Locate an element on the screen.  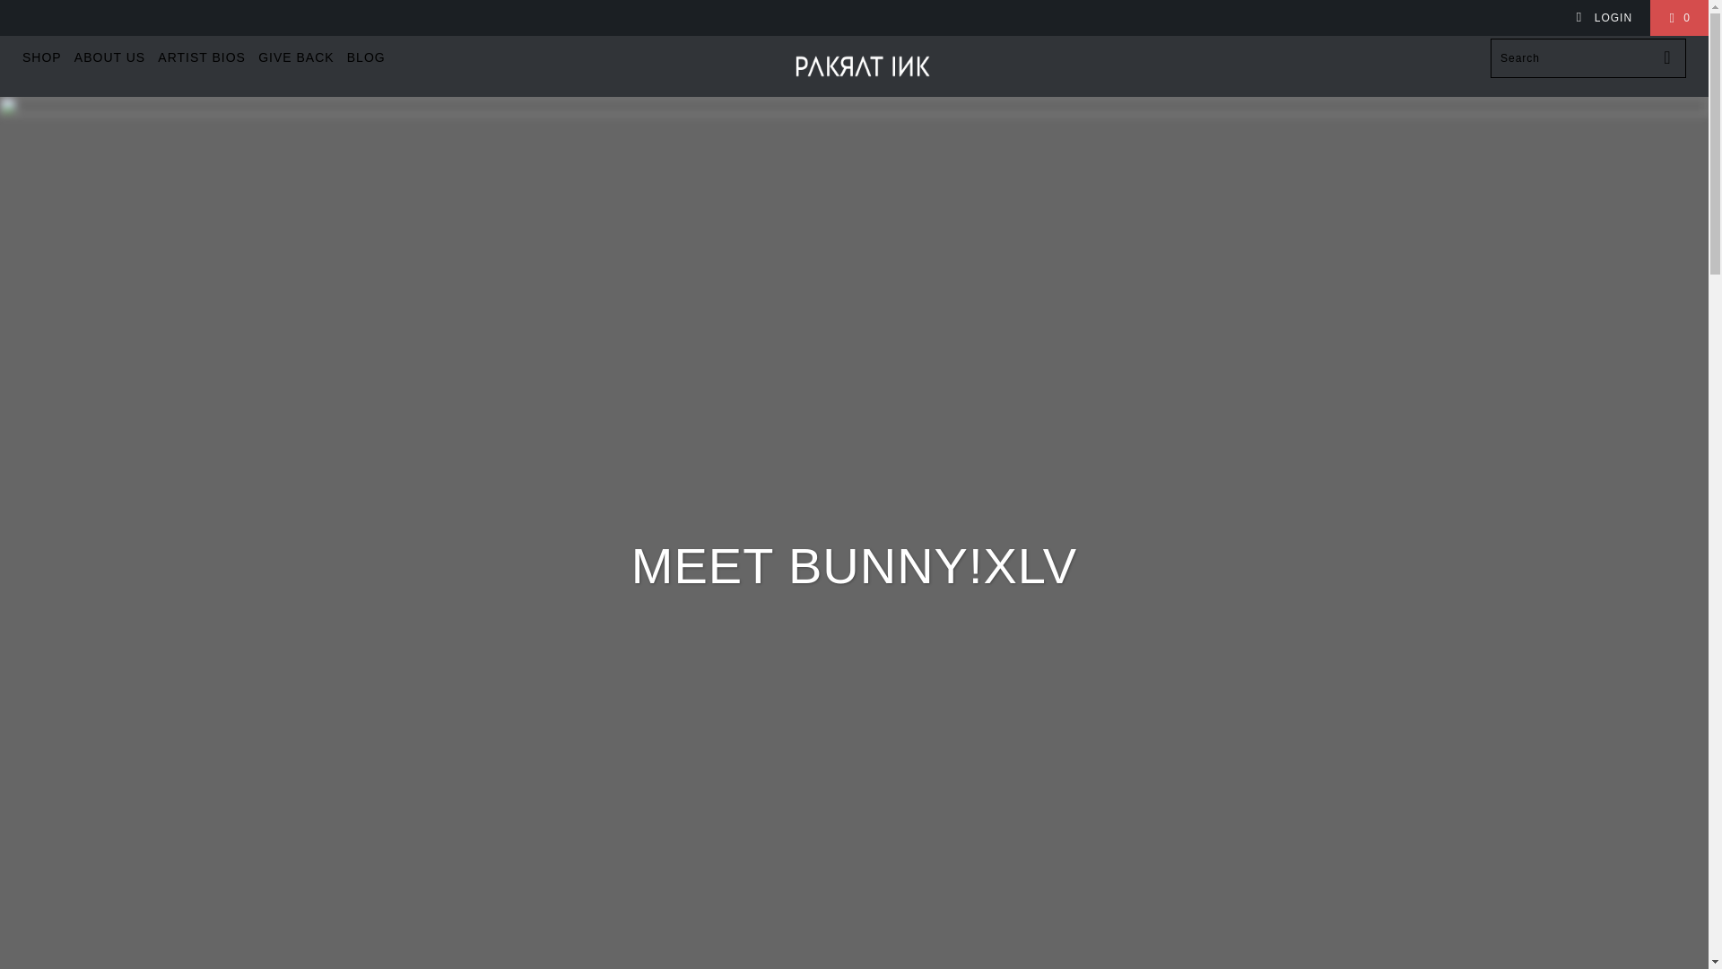
LOGIN is located at coordinates (1604, 18).